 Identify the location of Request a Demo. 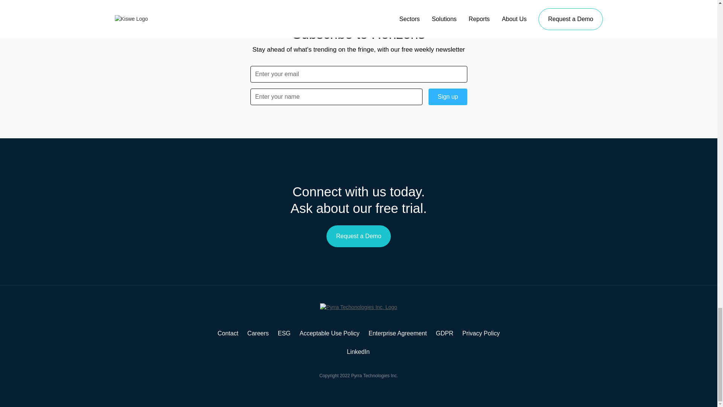
(358, 236).